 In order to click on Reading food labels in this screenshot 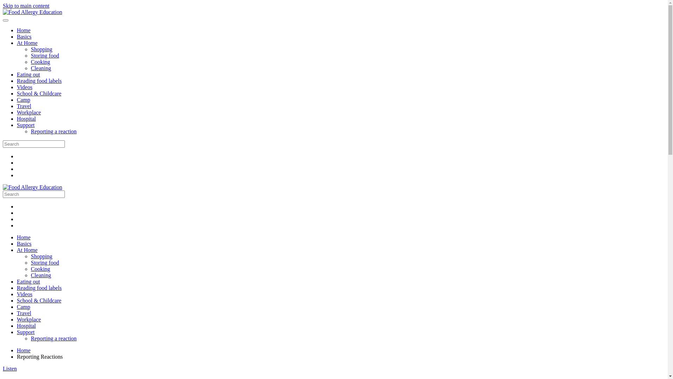, I will do `click(39, 288)`.